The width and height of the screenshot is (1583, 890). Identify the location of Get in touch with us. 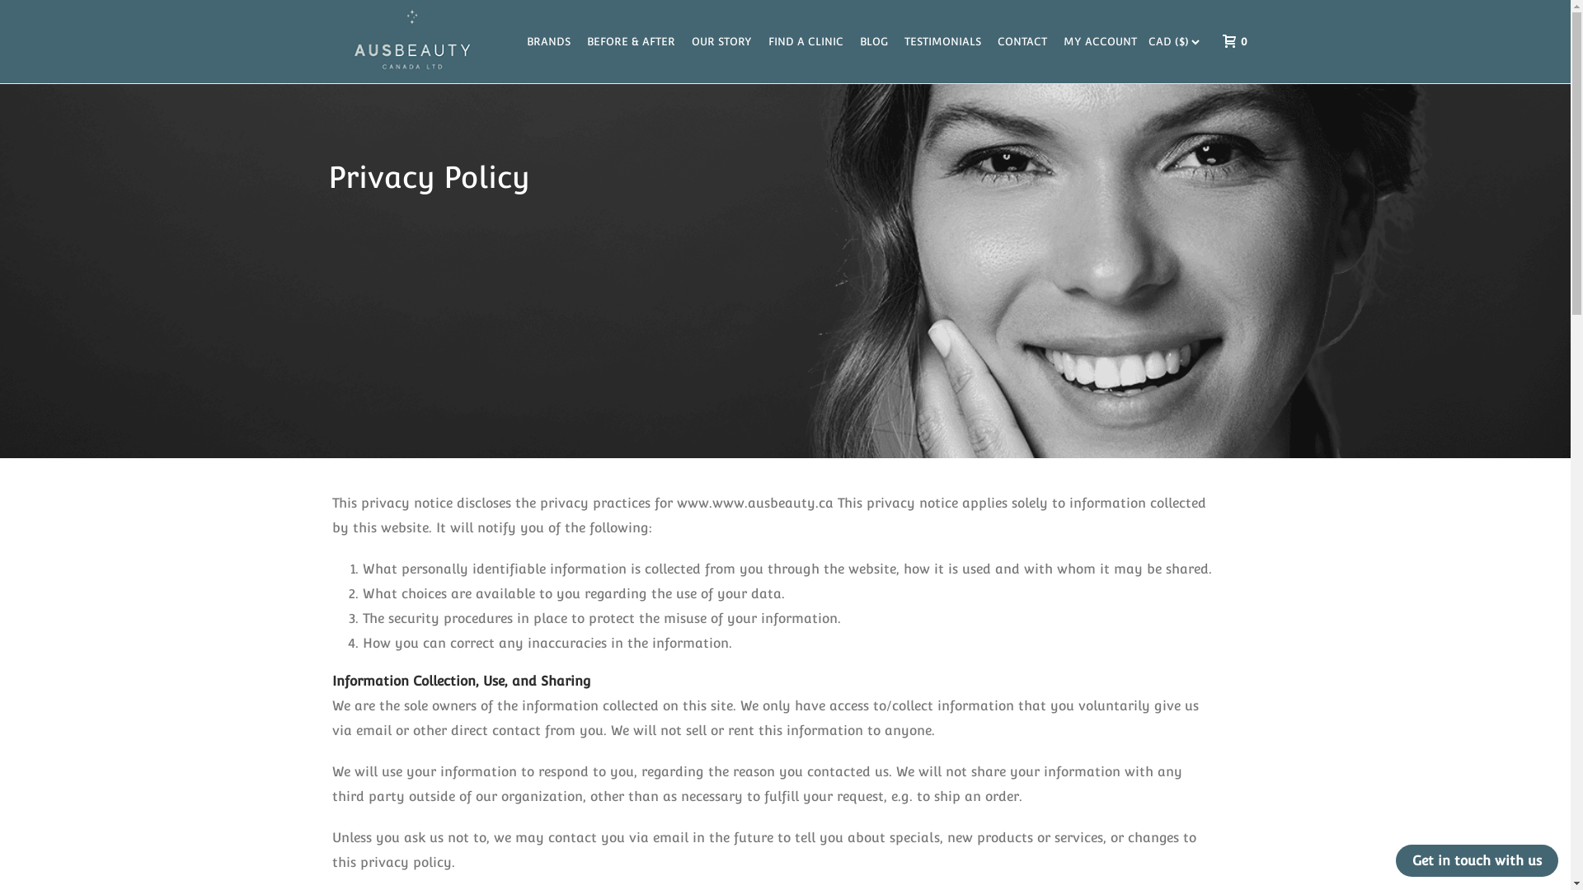
(1477, 860).